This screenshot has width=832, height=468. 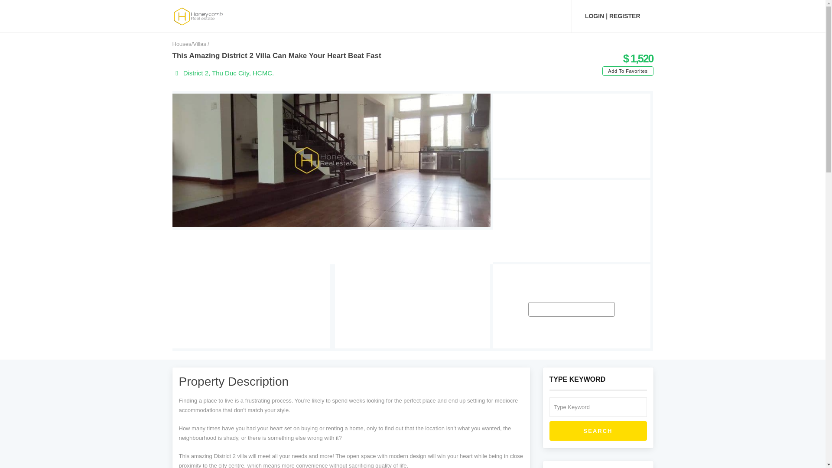 What do you see at coordinates (541, 16) in the screenshot?
I see `CONTACT` at bounding box center [541, 16].